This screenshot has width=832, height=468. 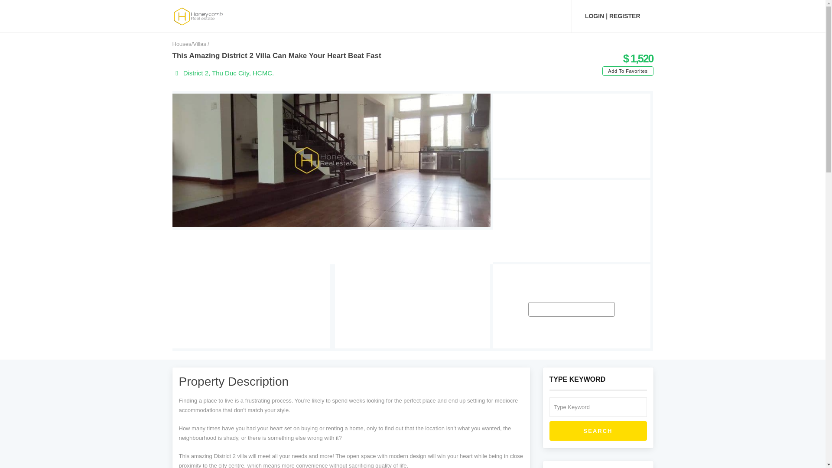 What do you see at coordinates (541, 16) in the screenshot?
I see `CONTACT` at bounding box center [541, 16].